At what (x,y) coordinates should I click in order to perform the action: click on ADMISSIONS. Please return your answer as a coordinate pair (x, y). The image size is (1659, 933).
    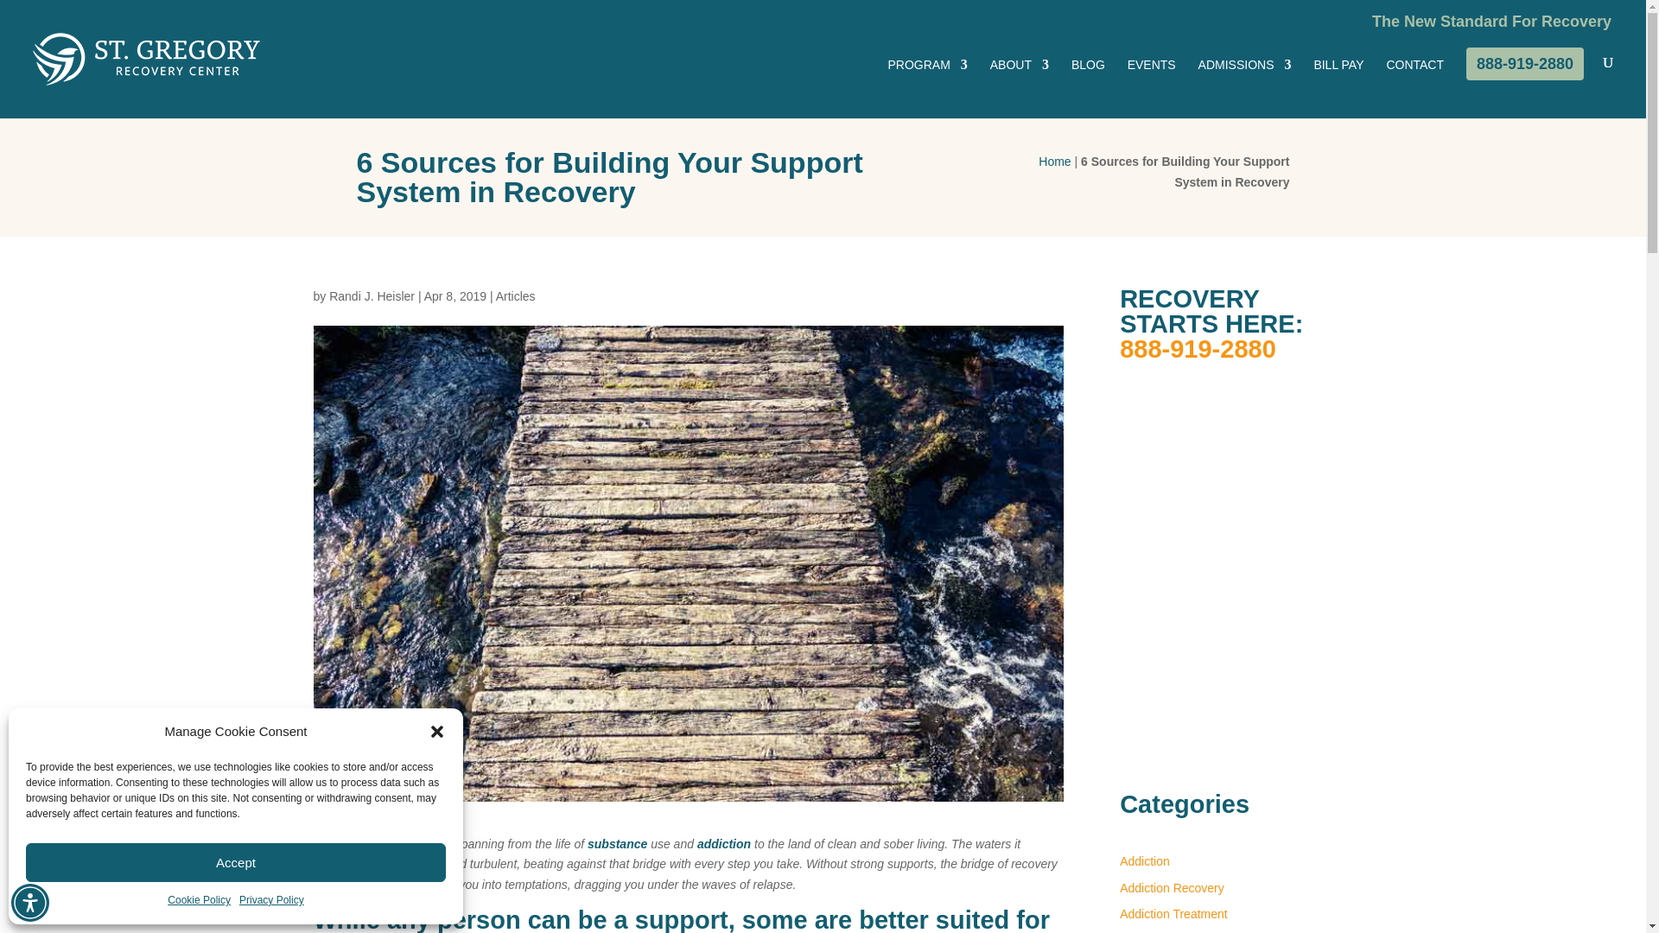
    Looking at the image, I should click on (1244, 88).